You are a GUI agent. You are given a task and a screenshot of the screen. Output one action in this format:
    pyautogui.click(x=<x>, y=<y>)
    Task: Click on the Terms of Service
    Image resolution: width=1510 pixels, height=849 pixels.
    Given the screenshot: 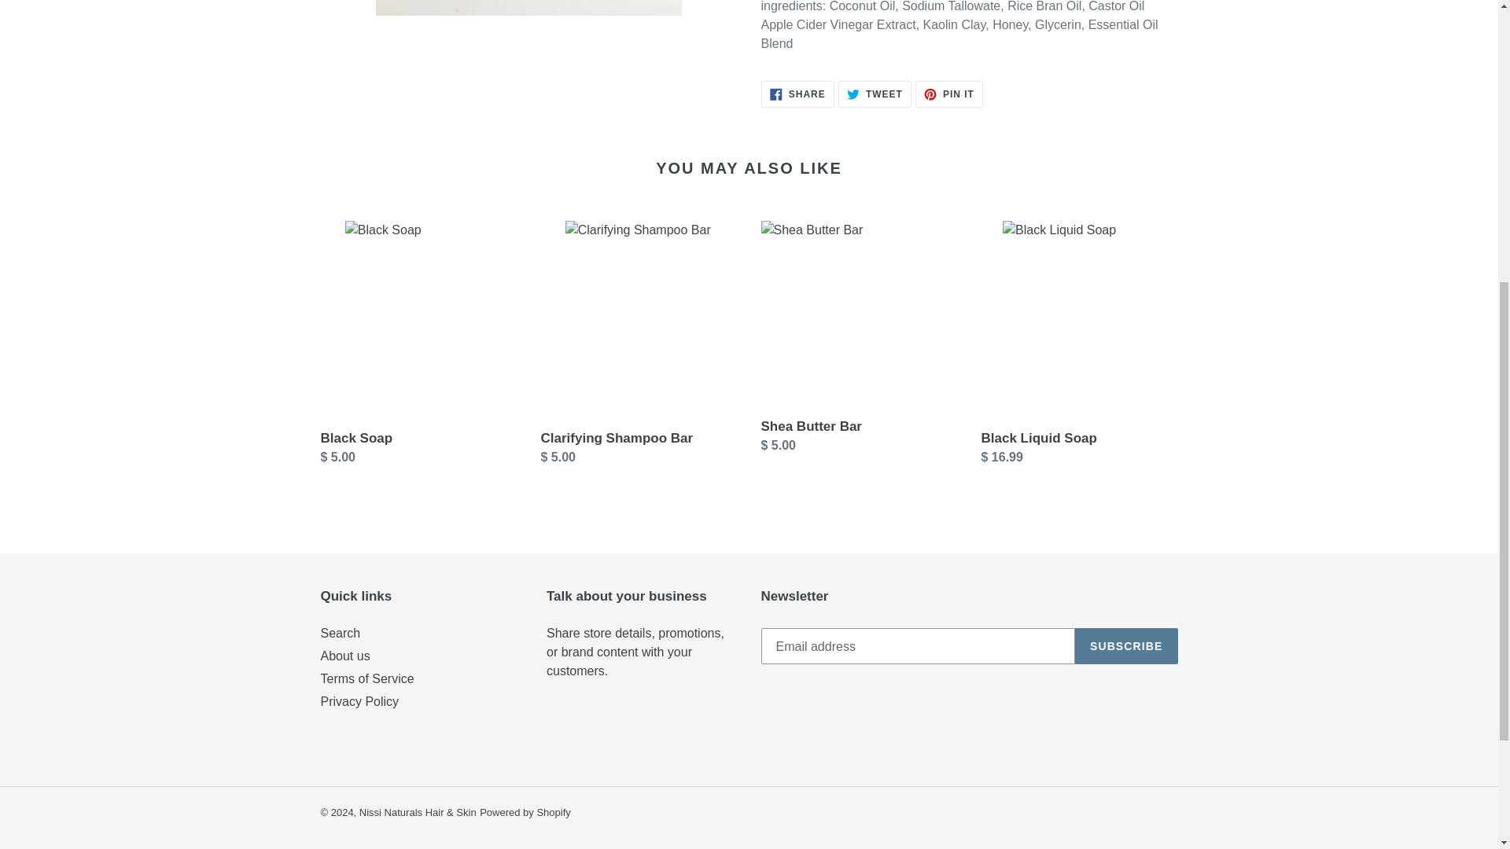 What is the action you would take?
    pyautogui.click(x=797, y=94)
    